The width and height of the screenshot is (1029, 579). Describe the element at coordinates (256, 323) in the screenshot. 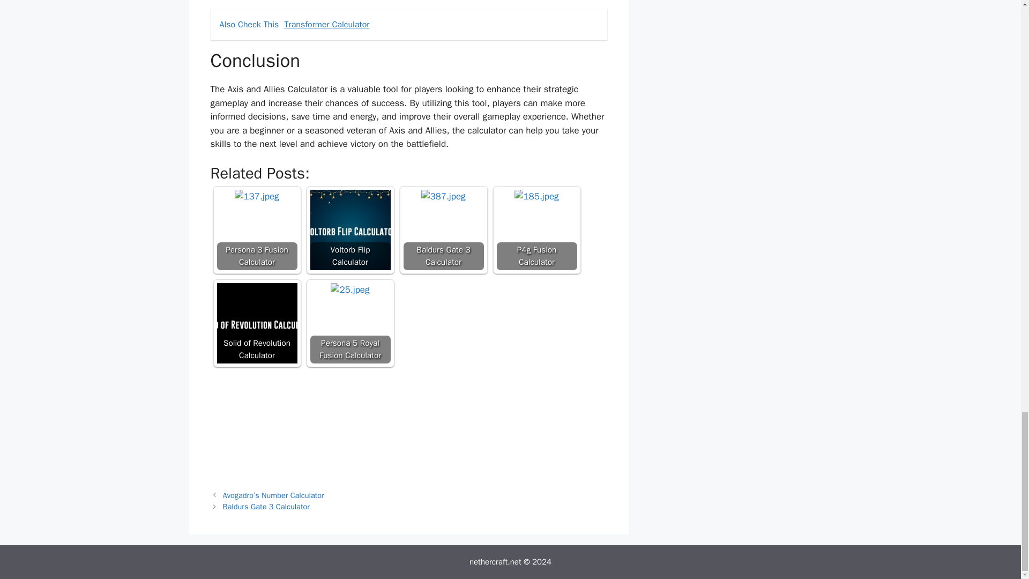

I see `Solid of Revolution Calculator` at that location.